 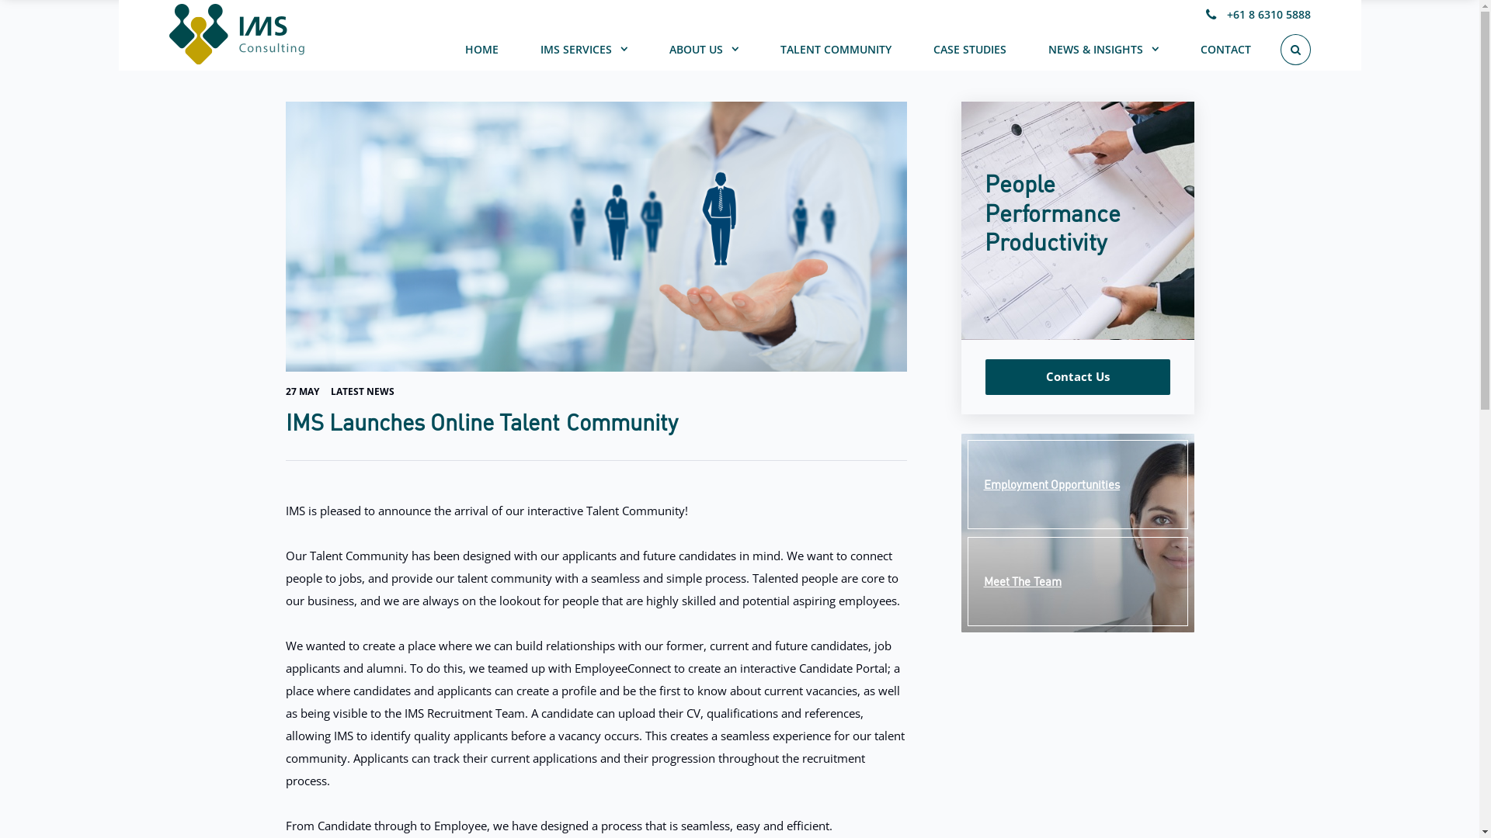 I want to click on CASE STUDIES, so click(x=970, y=53).